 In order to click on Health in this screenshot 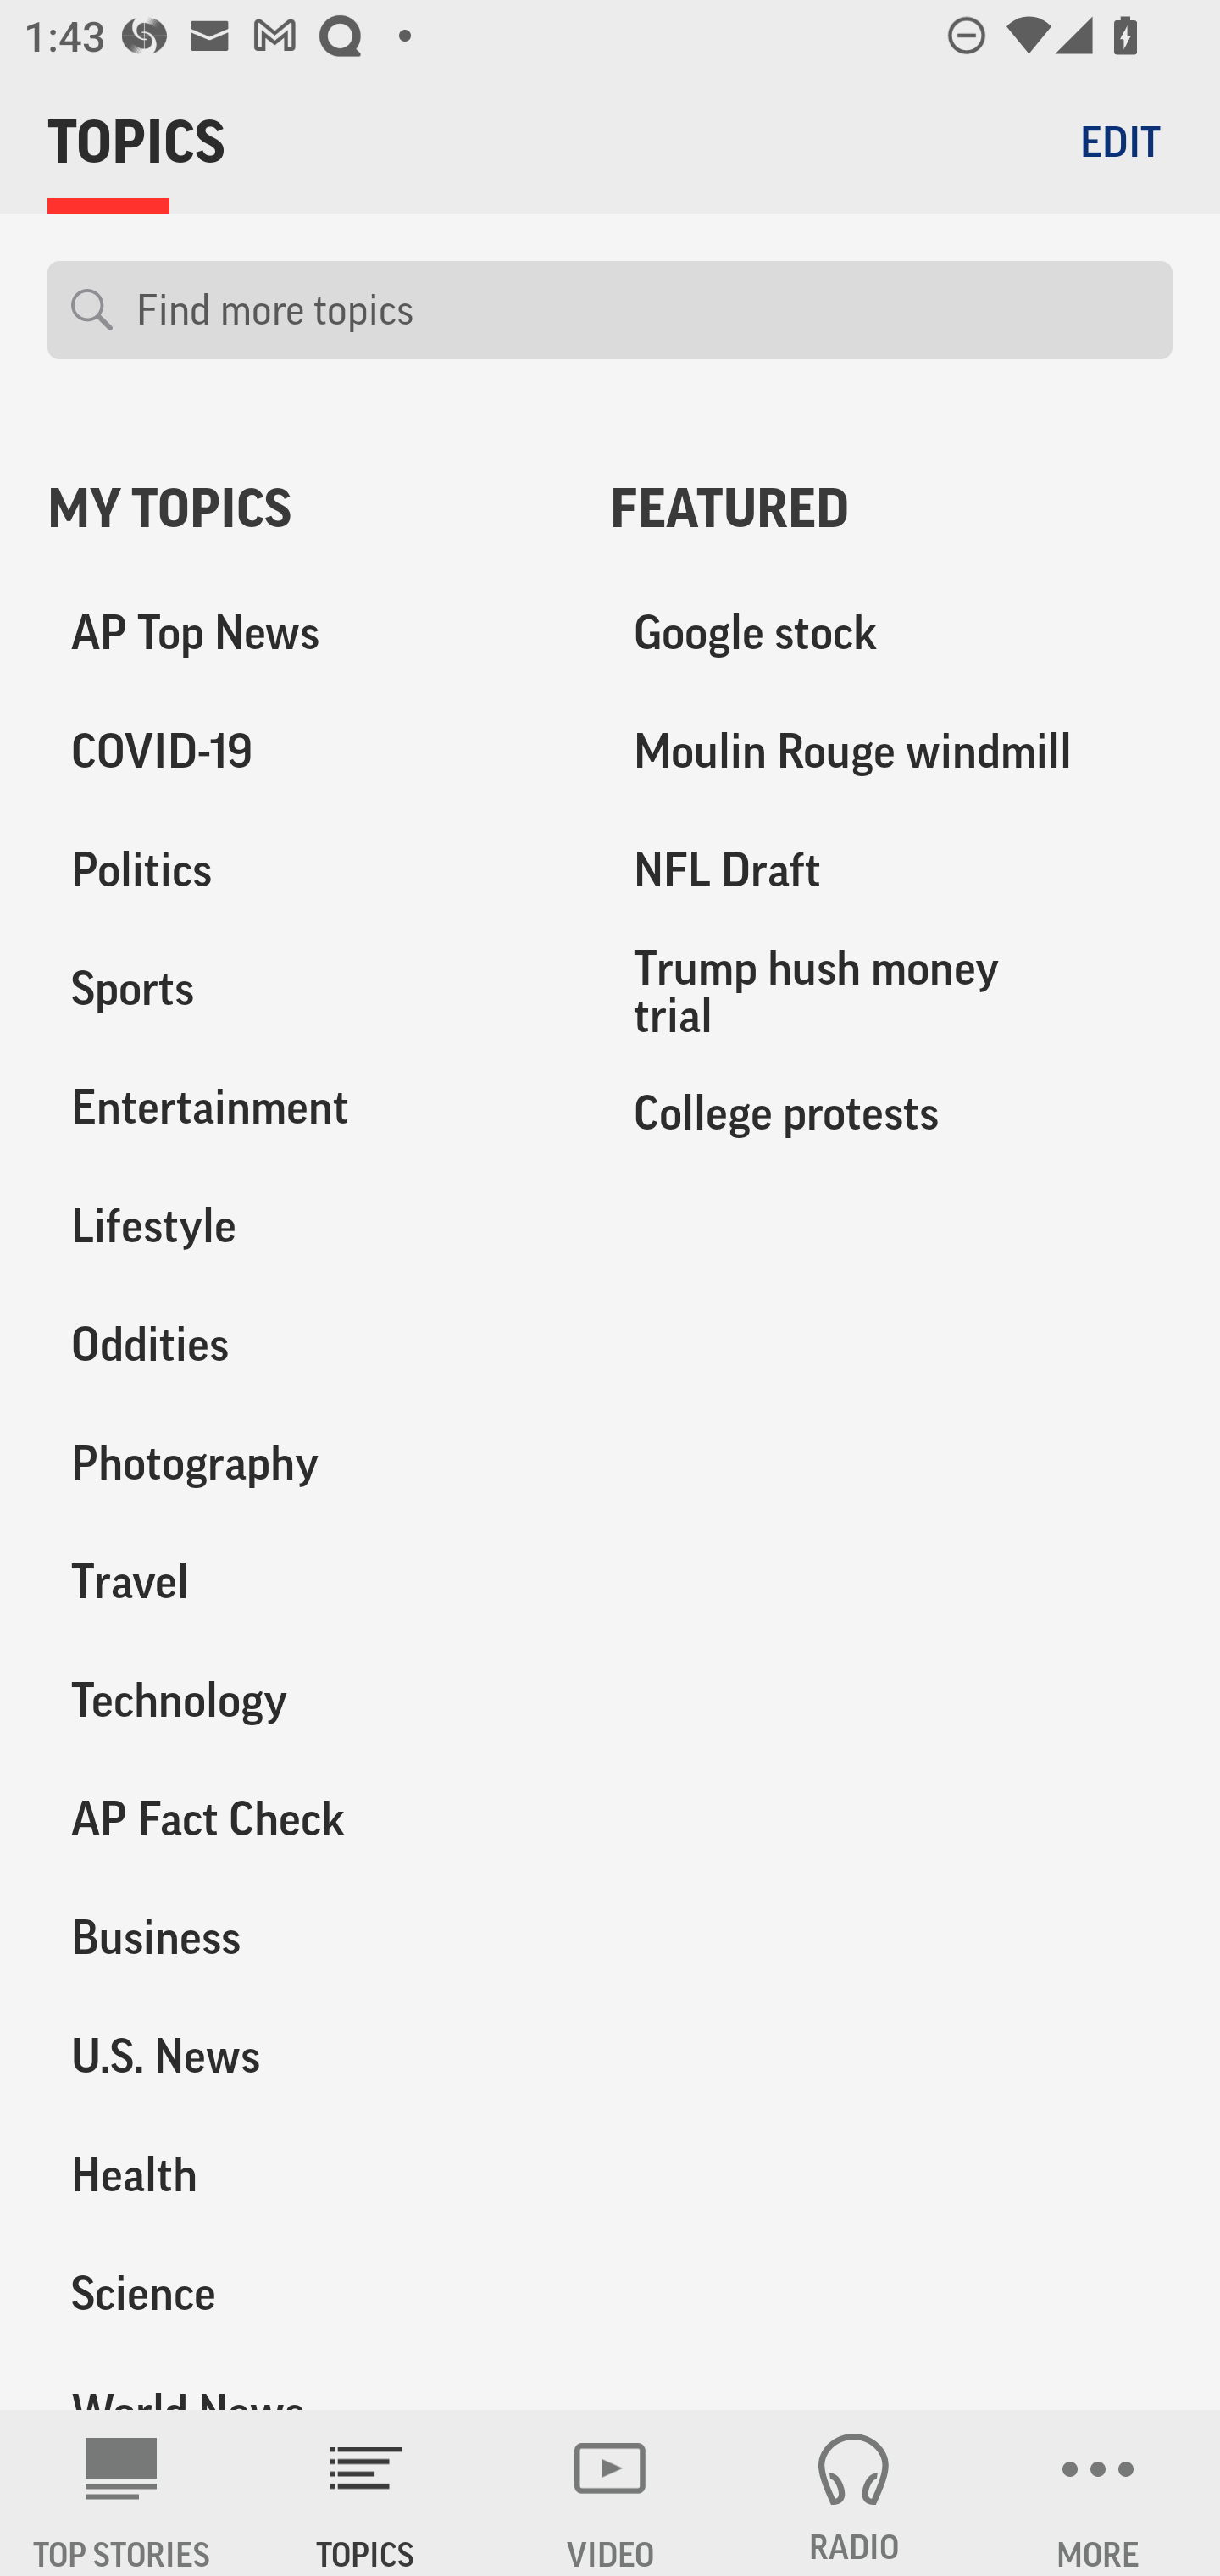, I will do `click(305, 2173)`.